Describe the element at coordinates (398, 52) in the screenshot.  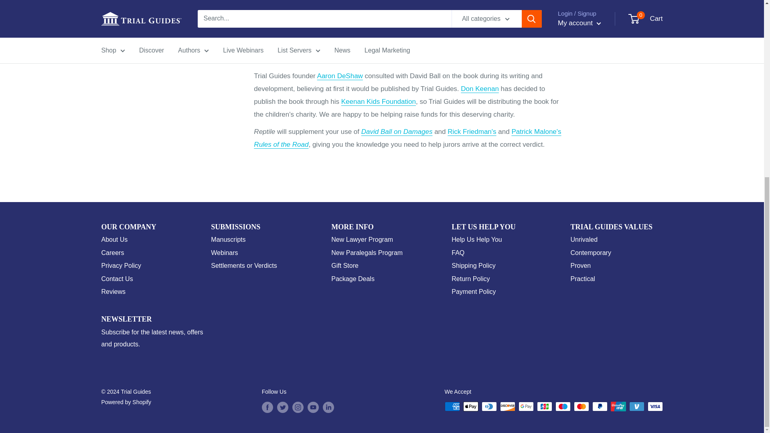
I see `Moe Levine Juries are the conscience of the community` at that location.